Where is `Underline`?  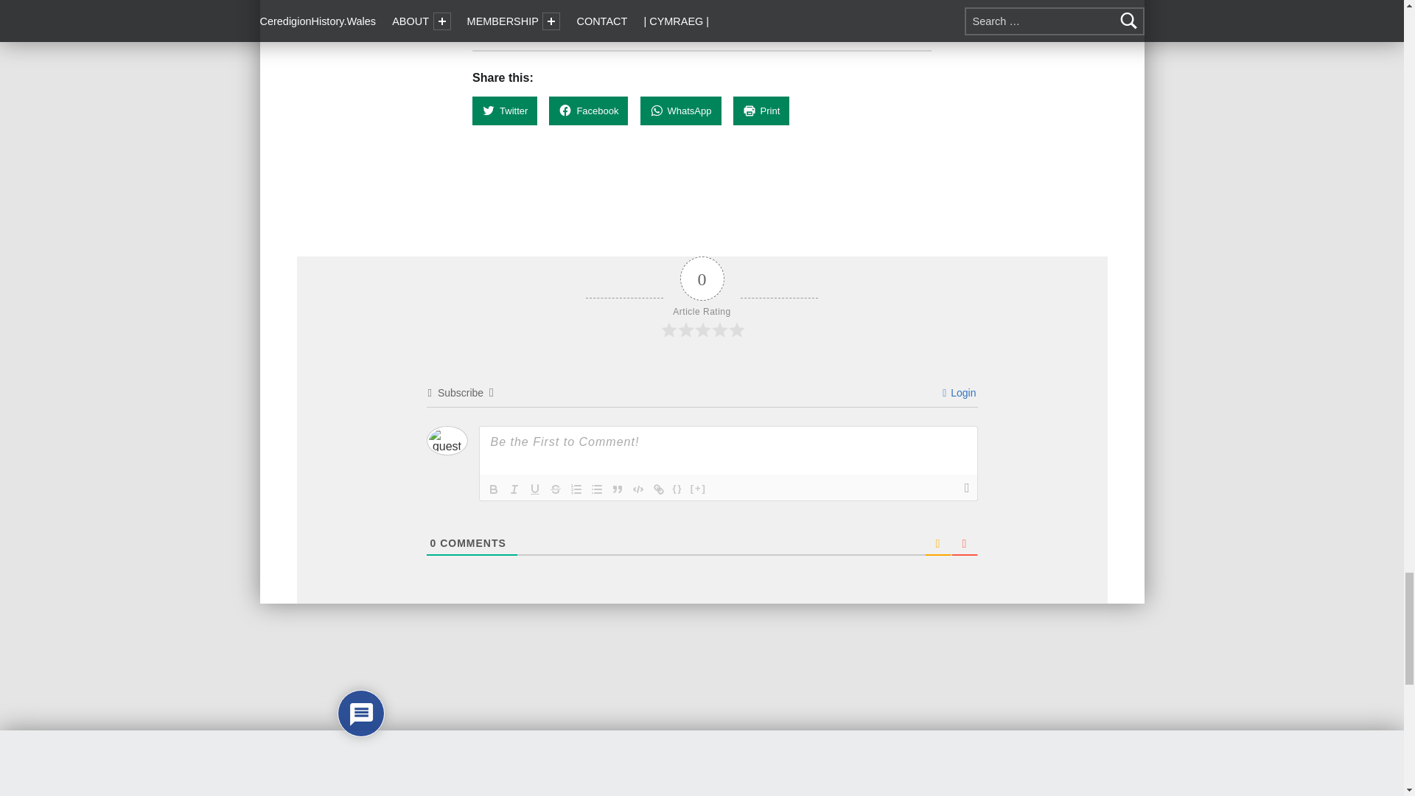 Underline is located at coordinates (535, 489).